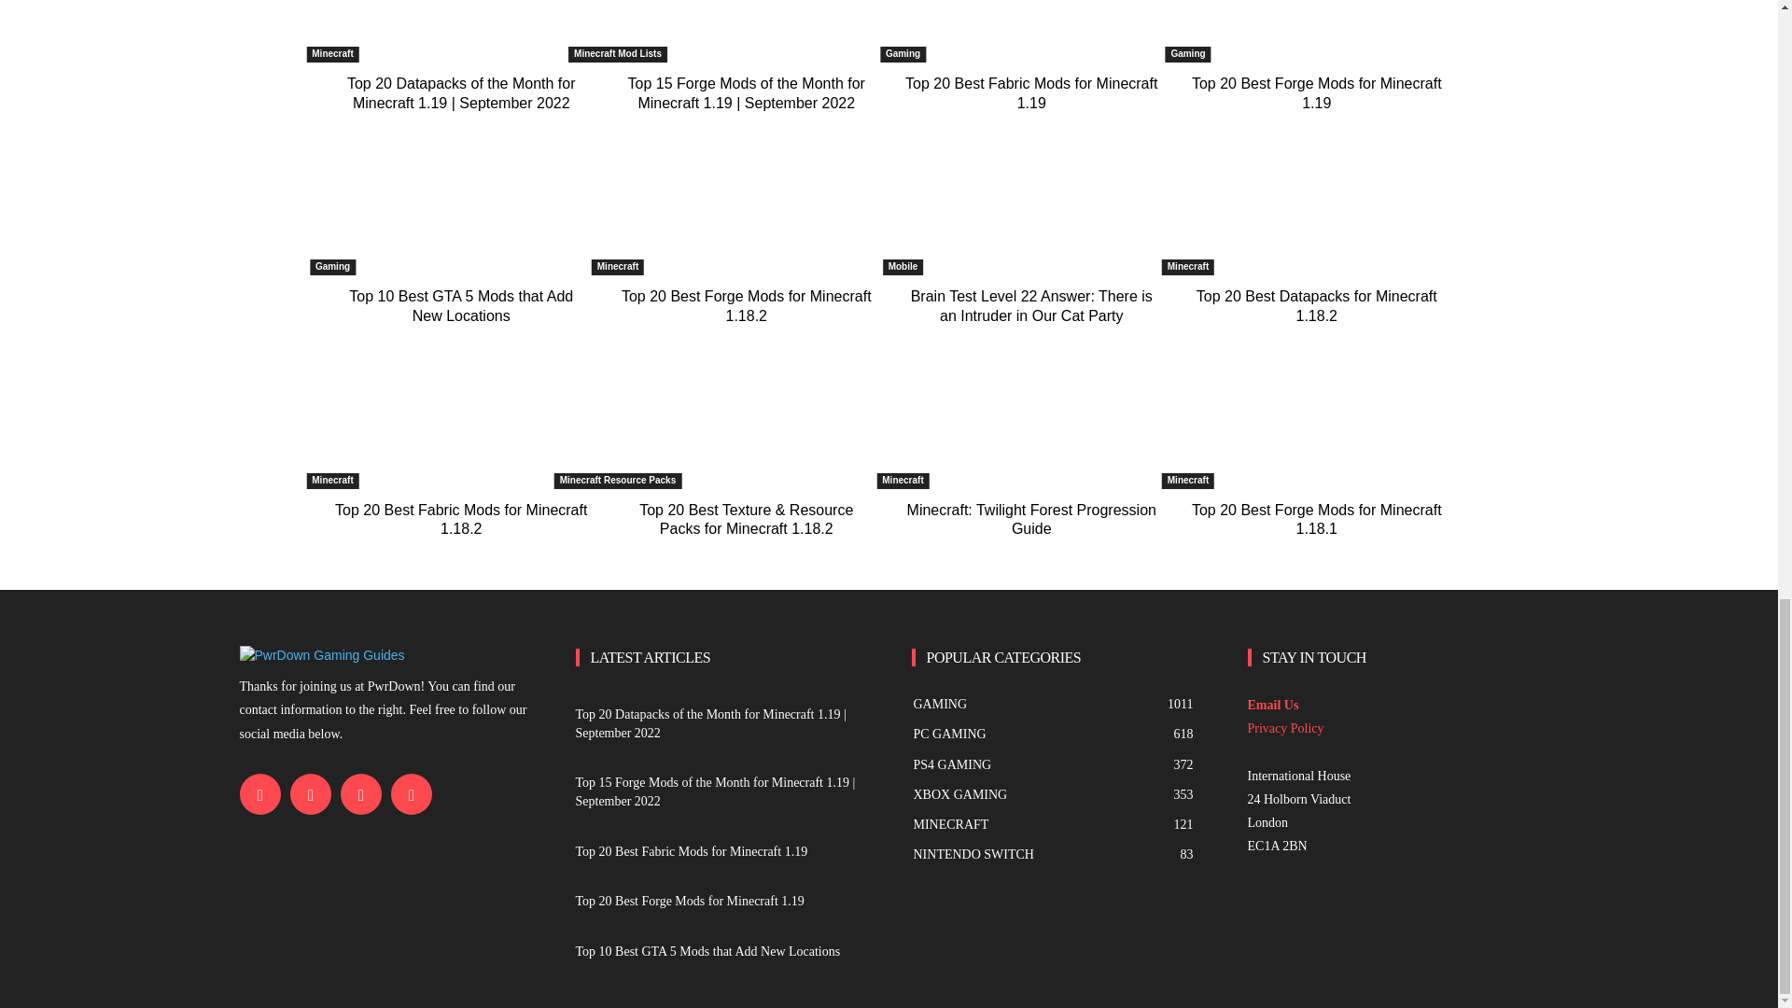 The height and width of the screenshot is (1008, 1792). Describe the element at coordinates (461, 305) in the screenshot. I see `Top 10 Best GTA 5 Mods that Add New Locations` at that location.